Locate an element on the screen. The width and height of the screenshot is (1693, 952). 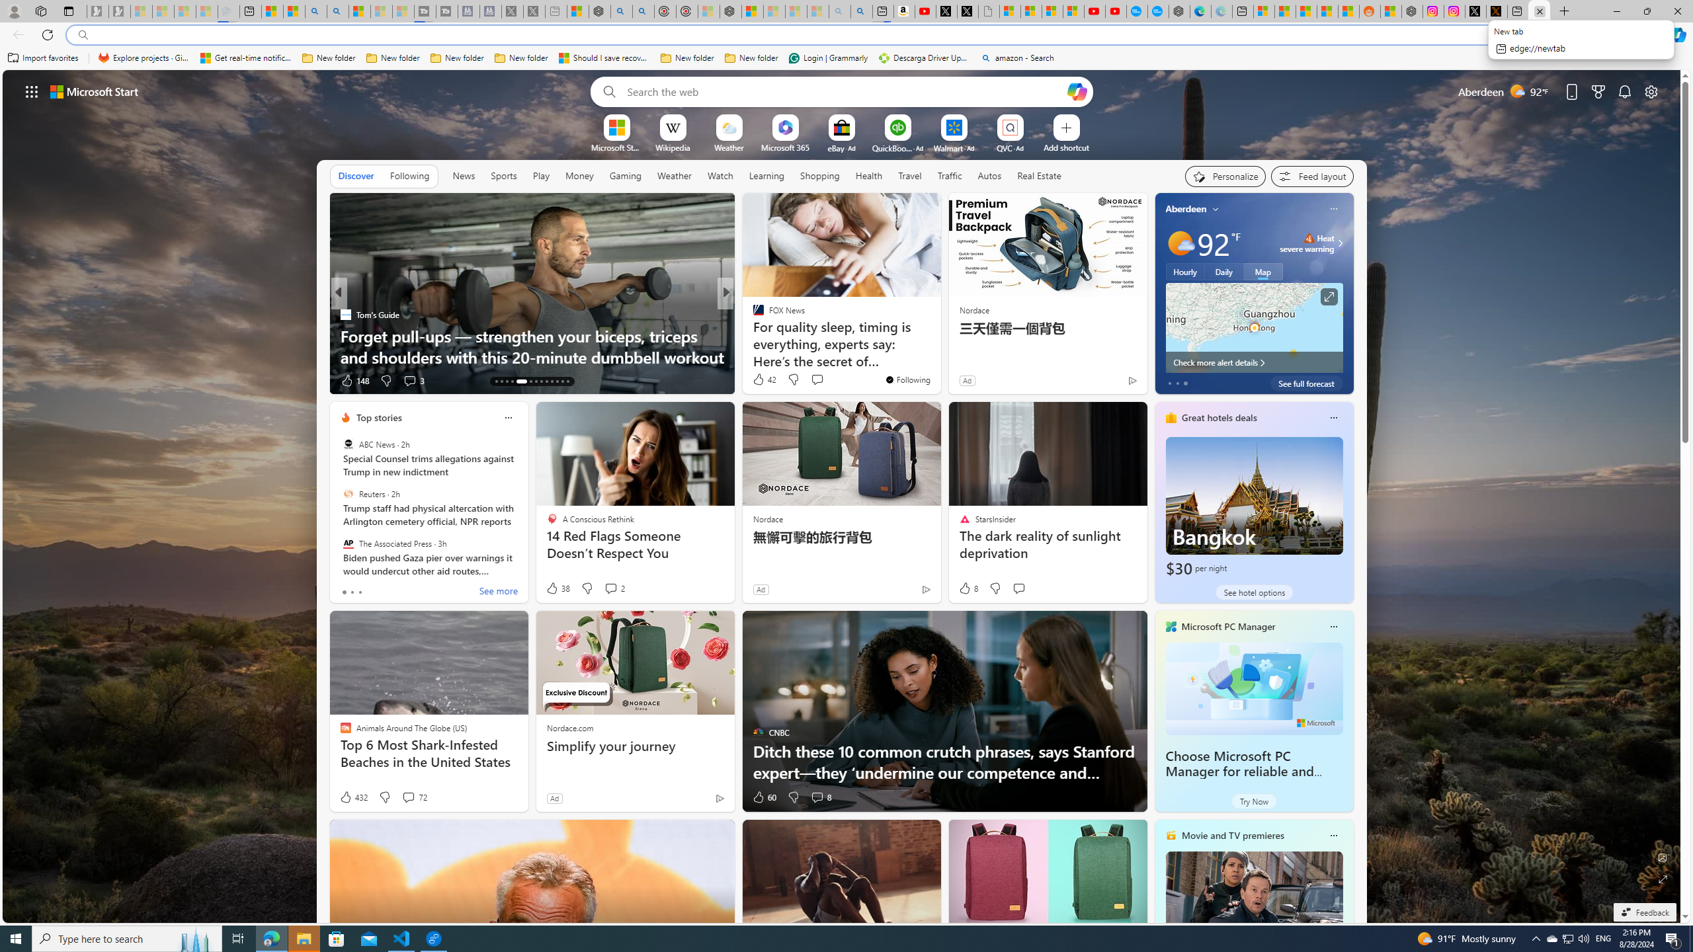
42 Like is located at coordinates (764, 379).